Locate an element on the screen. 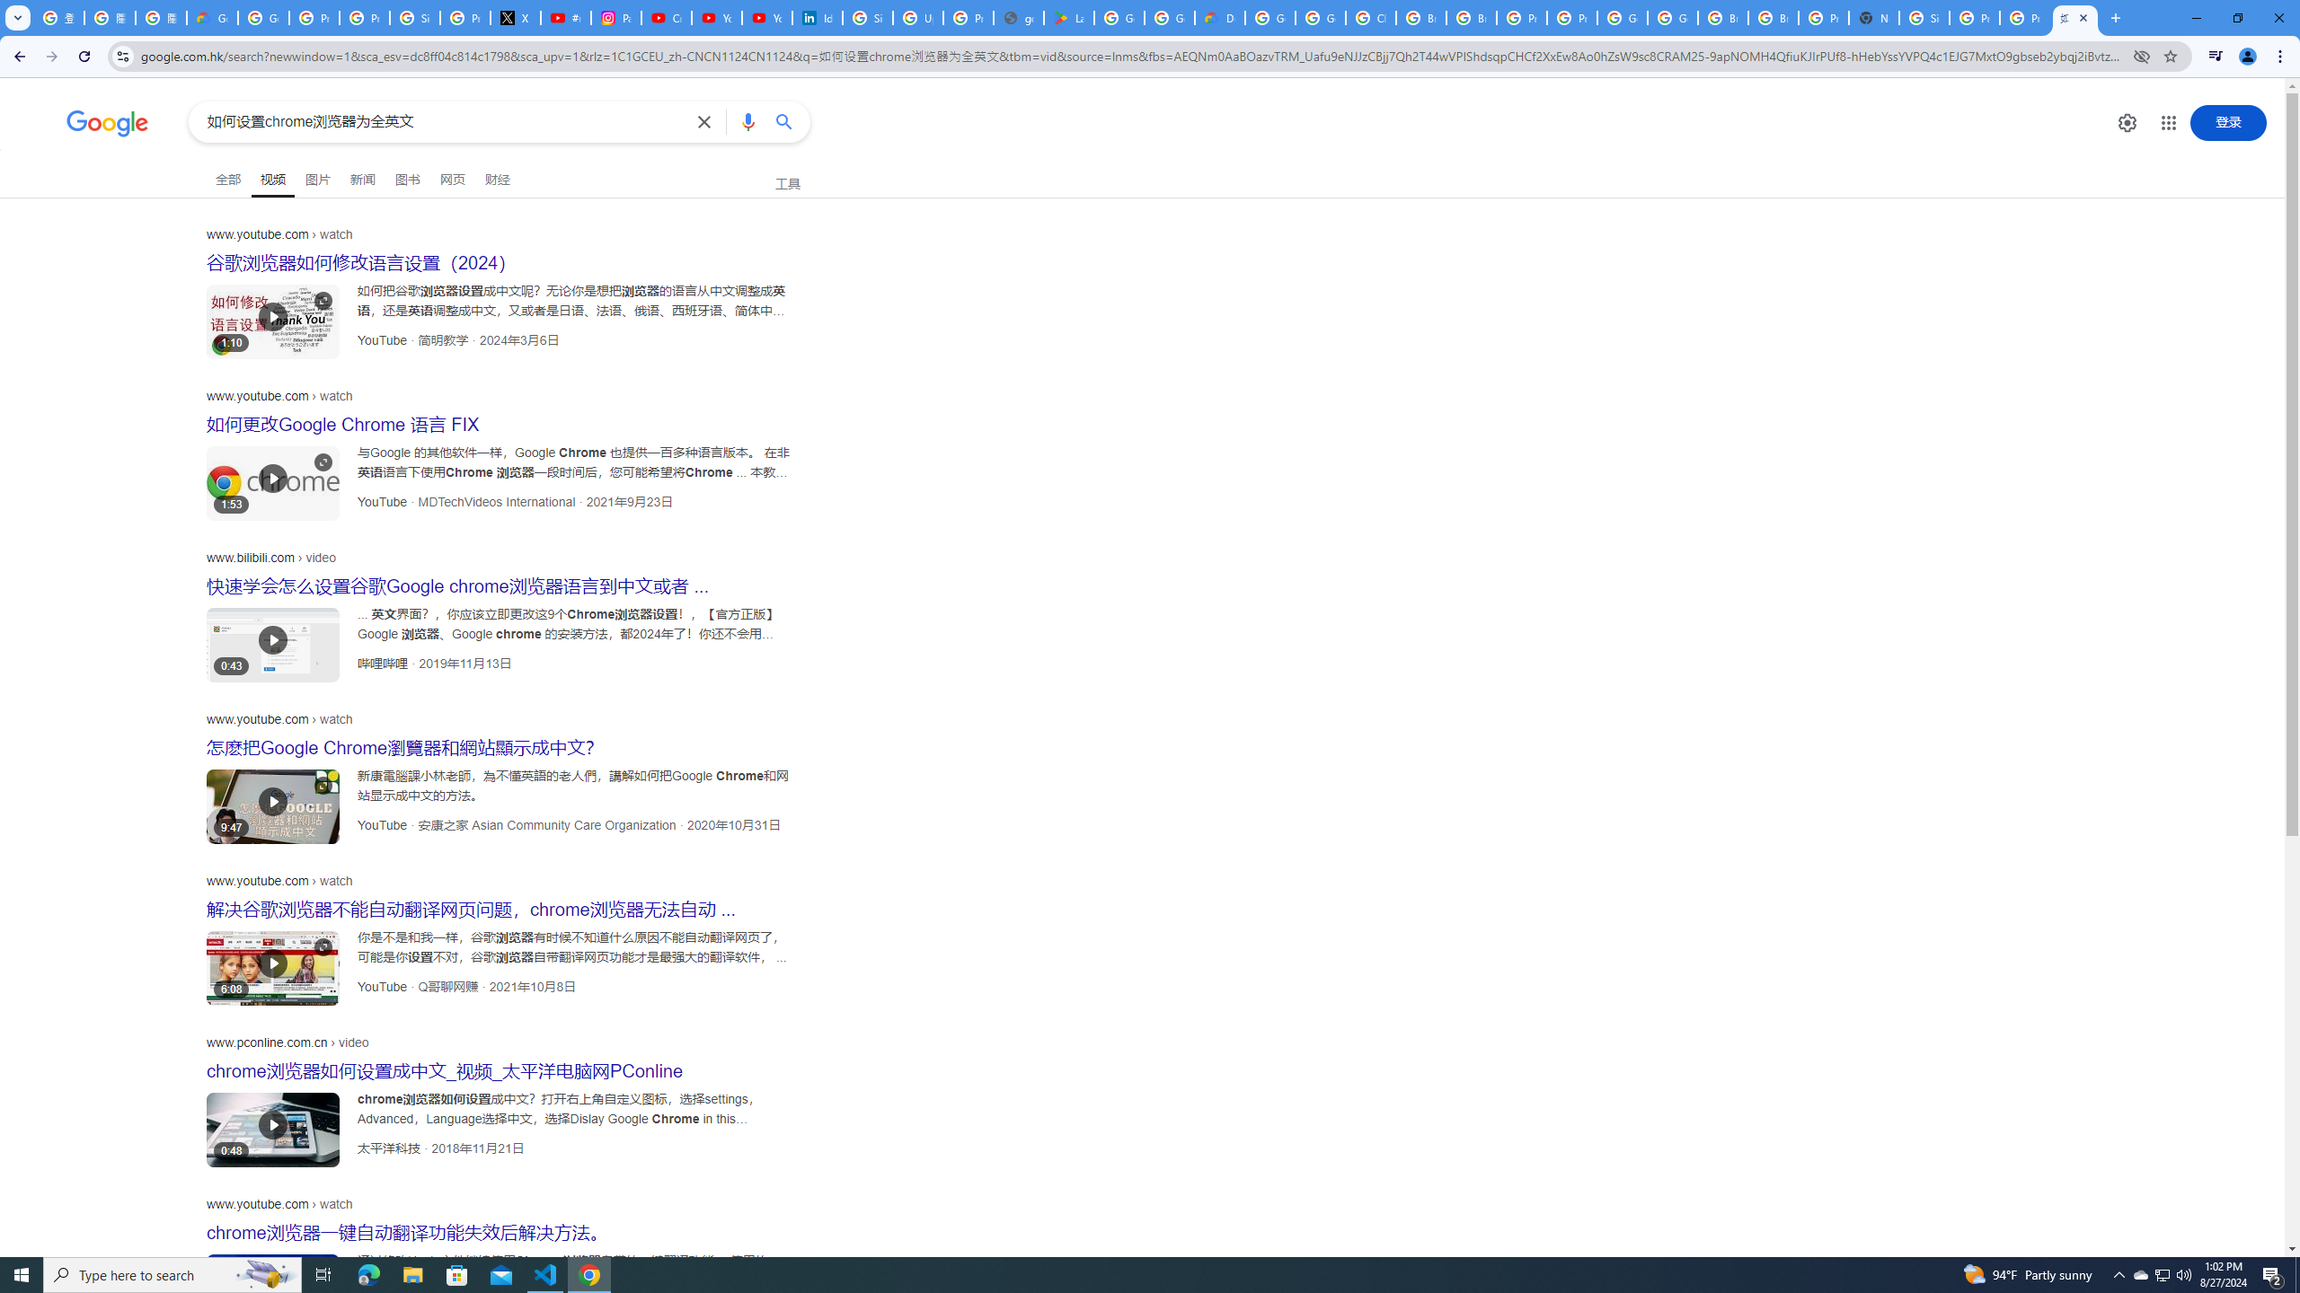  Sign in - Google Accounts is located at coordinates (868, 18).